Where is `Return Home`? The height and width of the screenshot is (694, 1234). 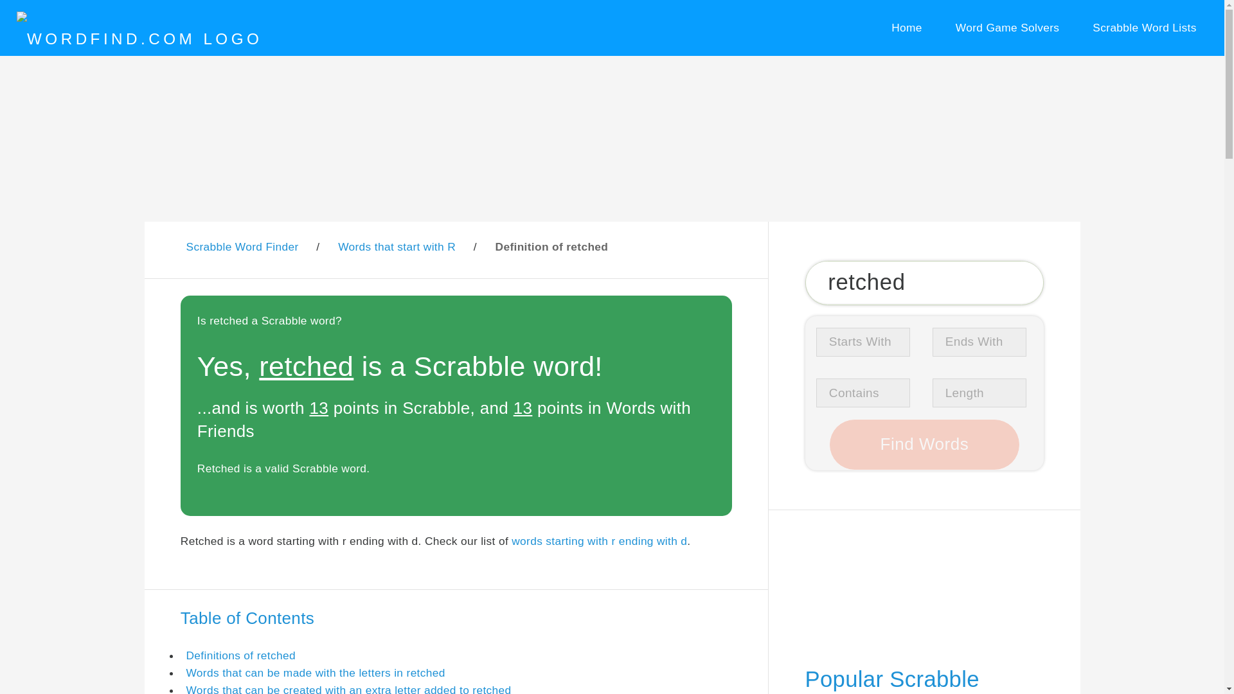
Return Home is located at coordinates (906, 28).